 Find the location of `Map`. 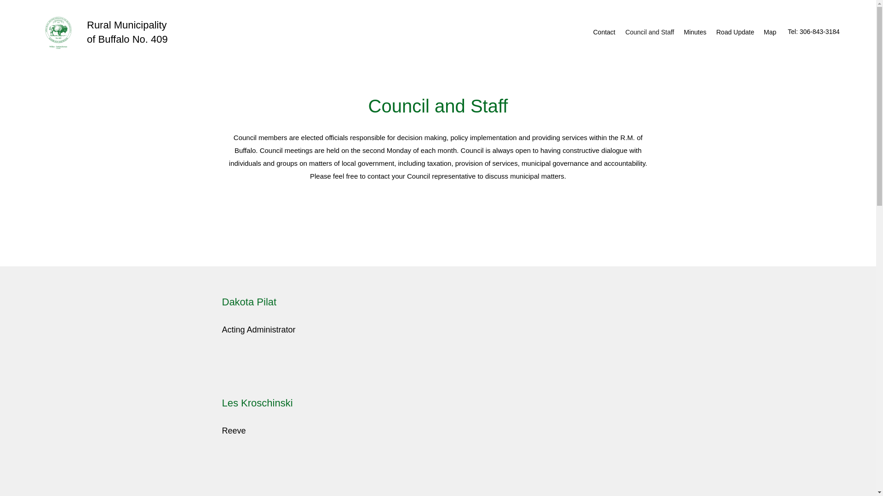

Map is located at coordinates (769, 32).